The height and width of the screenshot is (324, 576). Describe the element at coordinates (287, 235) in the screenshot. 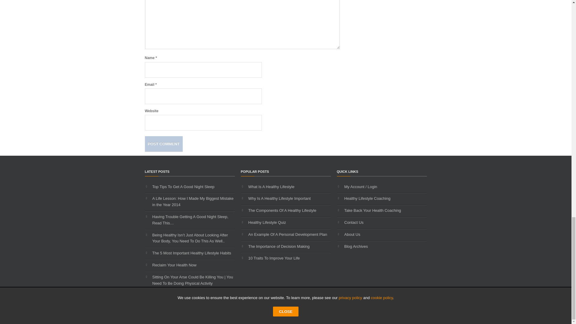

I see `An Example Of A Personal Development Plan` at that location.